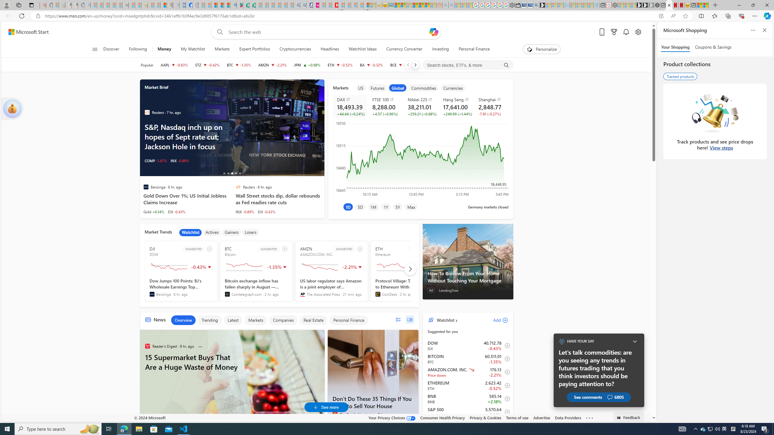 This screenshot has width=774, height=435. I want to click on BTC Bitcoin decrease 60,511.01 -814.48 -1.35% item1, so click(468, 359).